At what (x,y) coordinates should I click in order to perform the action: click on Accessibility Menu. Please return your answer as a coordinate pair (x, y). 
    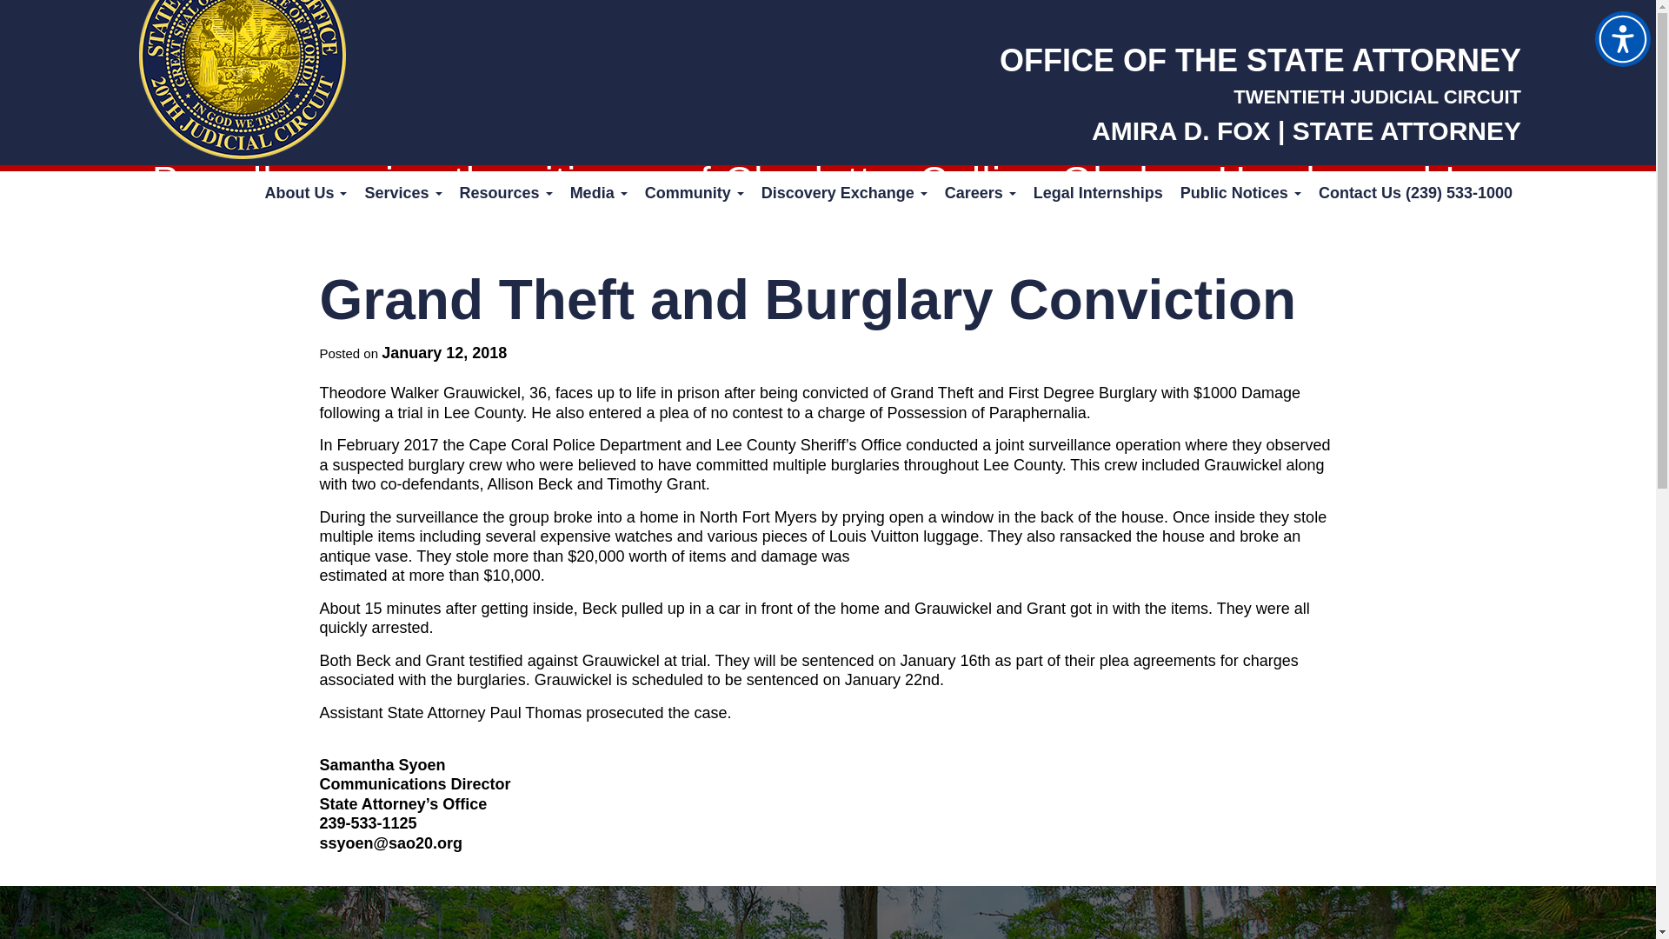
    Looking at the image, I should click on (1622, 38).